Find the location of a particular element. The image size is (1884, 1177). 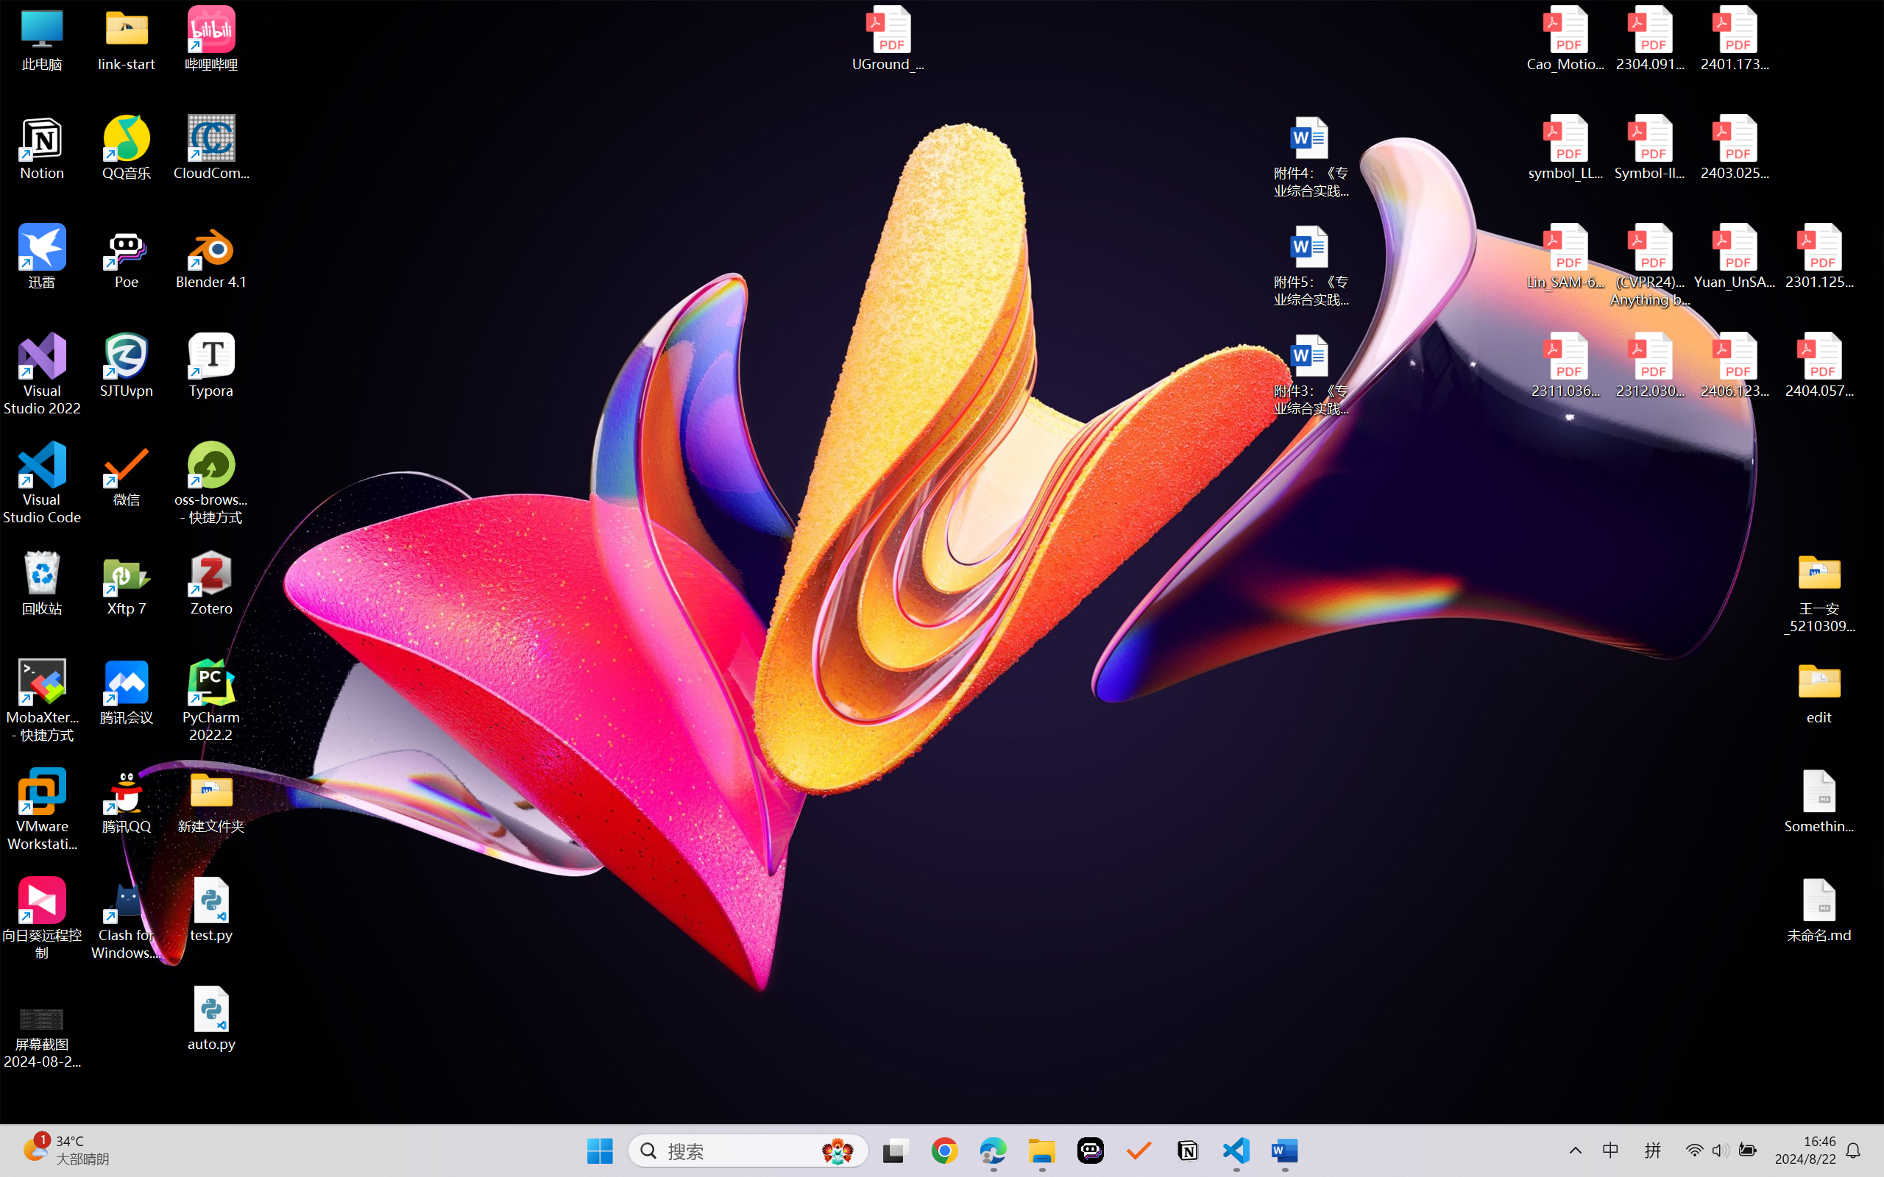

Something.md is located at coordinates (1819, 801).